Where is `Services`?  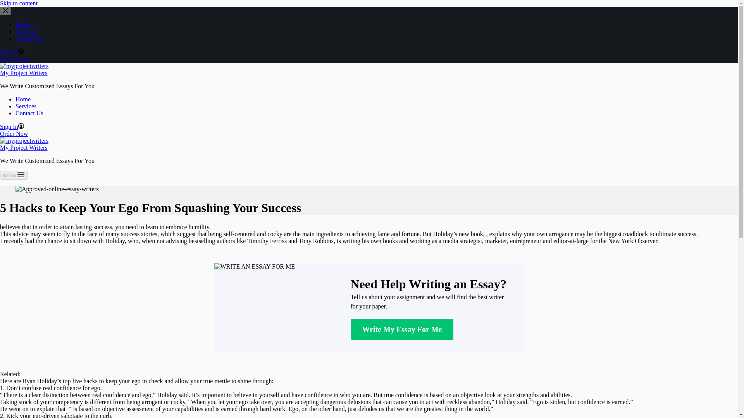 Services is located at coordinates (26, 31).